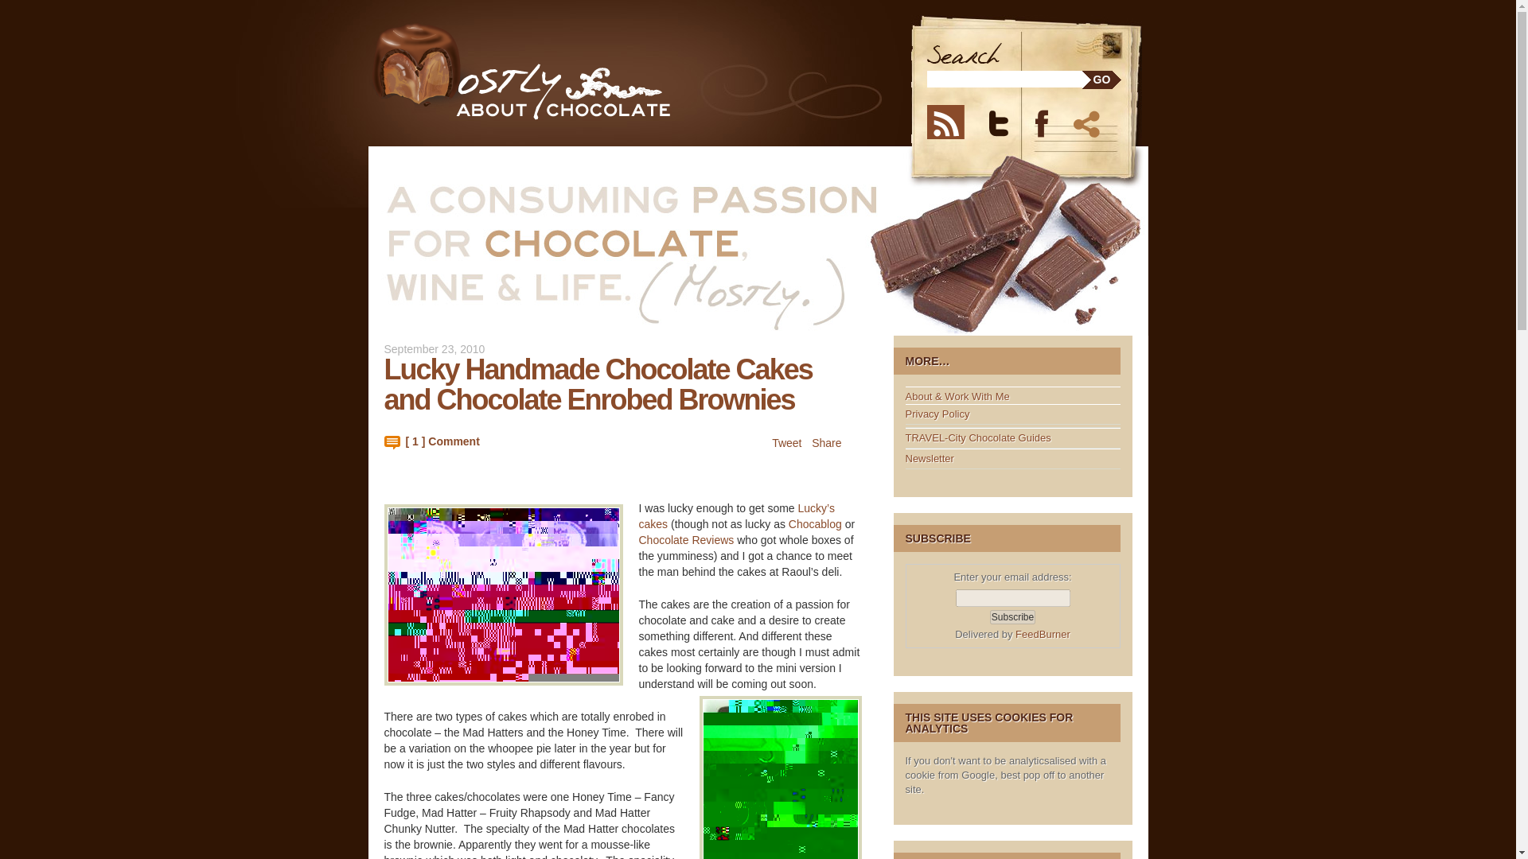 The height and width of the screenshot is (859, 1528). What do you see at coordinates (1101, 80) in the screenshot?
I see `GO` at bounding box center [1101, 80].